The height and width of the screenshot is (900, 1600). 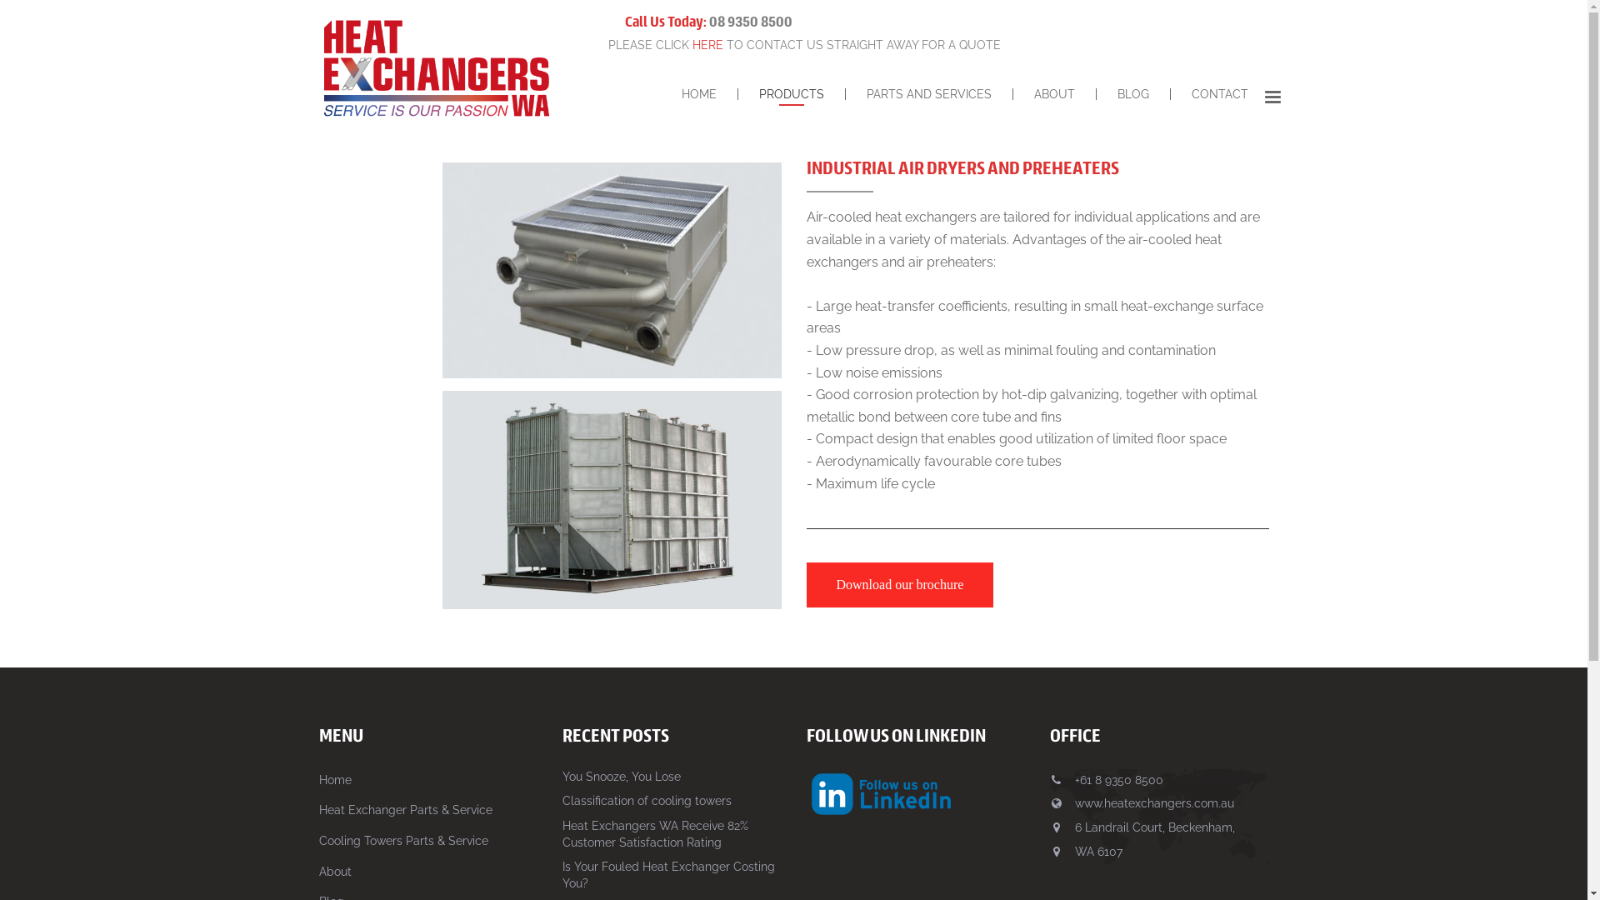 I want to click on You Snooze, You Lose, so click(x=622, y=777).